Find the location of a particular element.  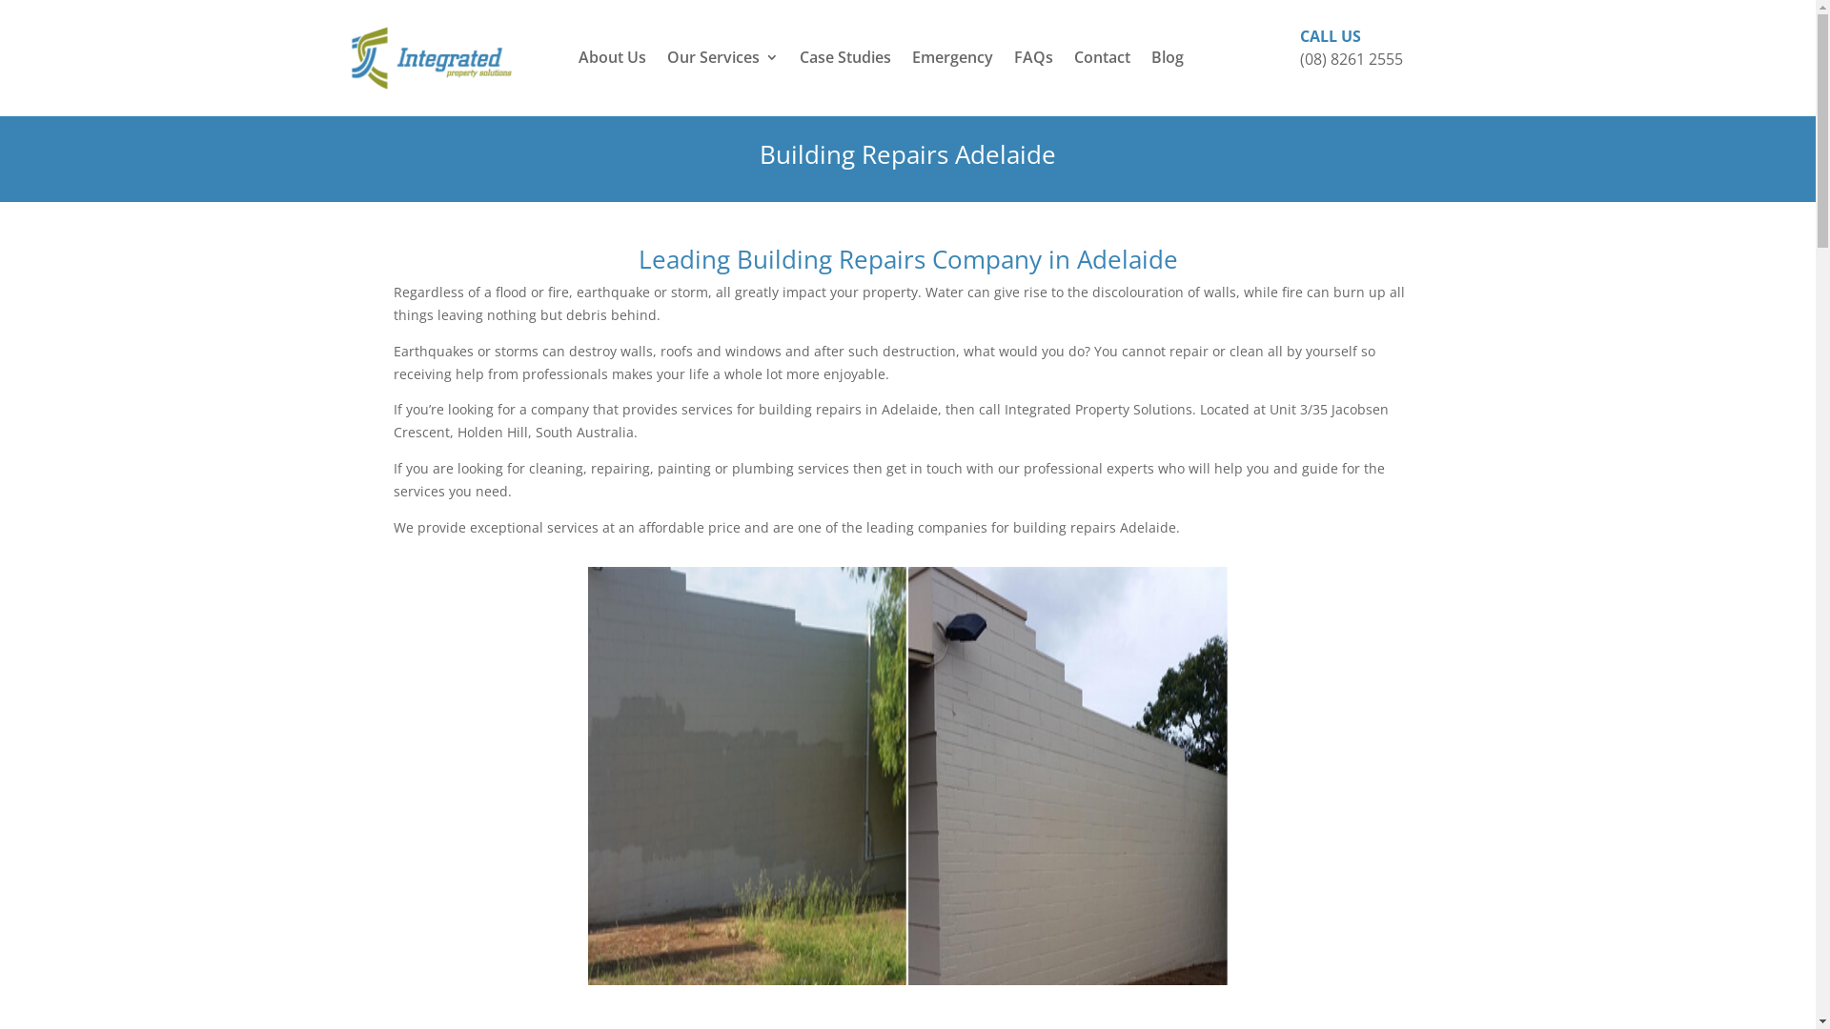

Painting-Wall is located at coordinates (907, 776).